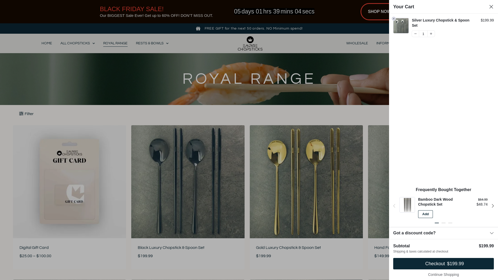  Describe the element at coordinates (34, 248) in the screenshot. I see `Digital Gift Card` at that location.